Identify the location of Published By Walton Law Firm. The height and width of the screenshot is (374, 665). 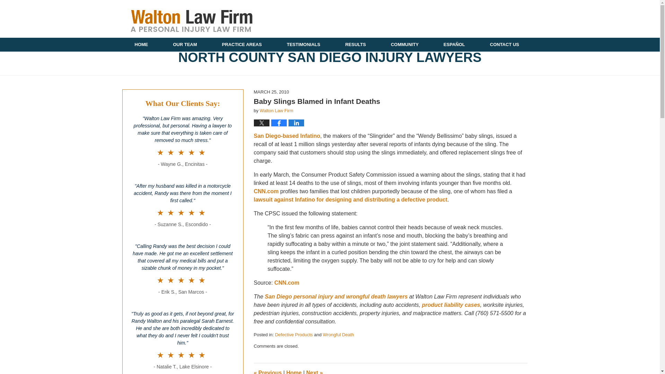
(490, 20).